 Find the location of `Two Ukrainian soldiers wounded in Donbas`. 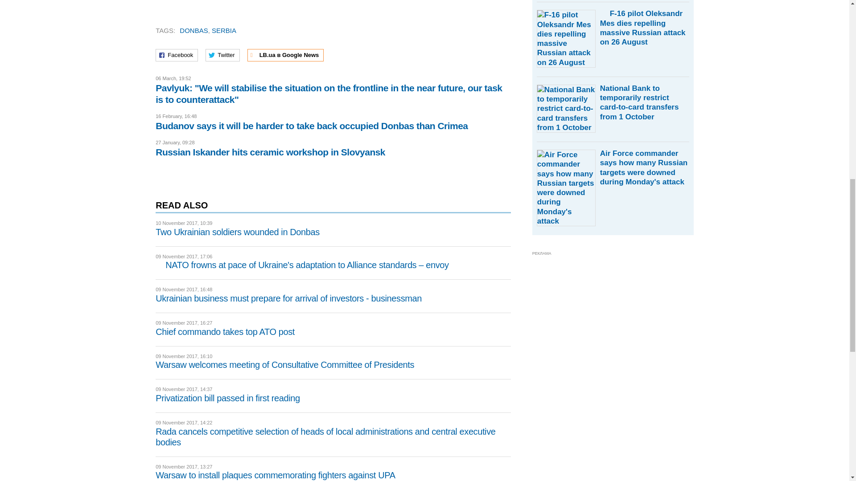

Two Ukrainian soldiers wounded in Donbas is located at coordinates (237, 232).